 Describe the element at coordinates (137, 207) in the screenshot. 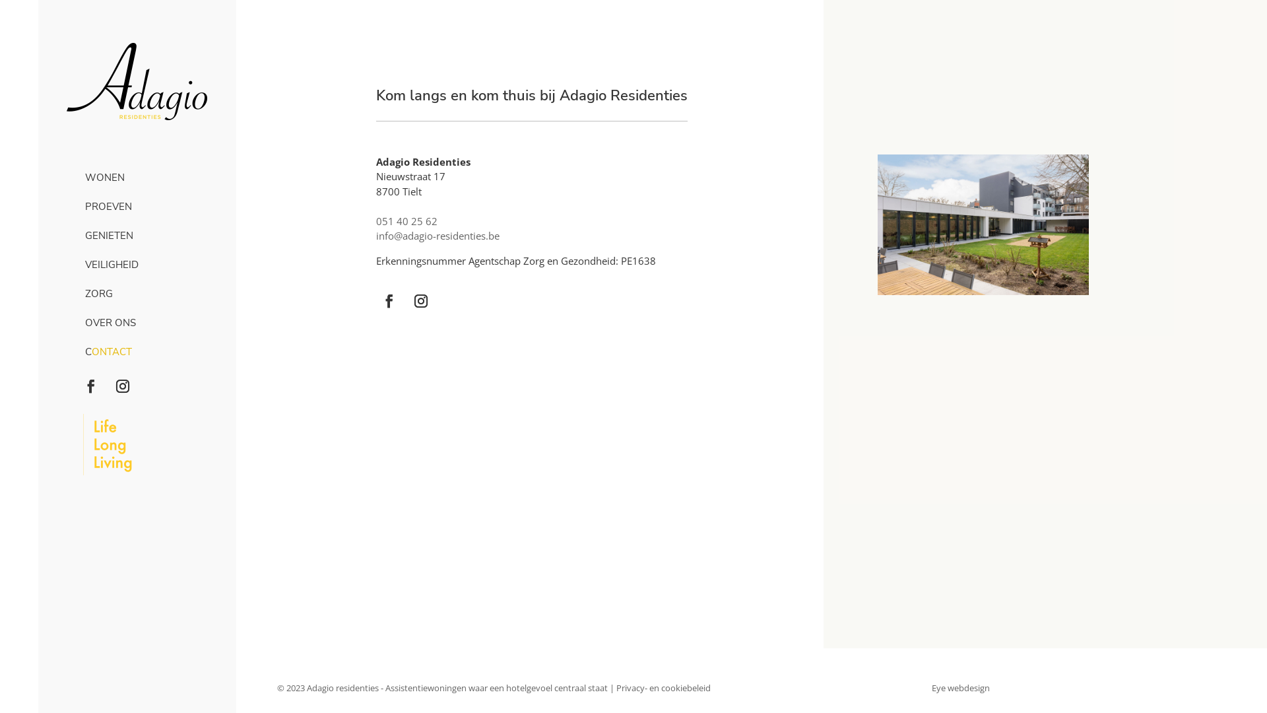

I see `PROEVEN` at that location.